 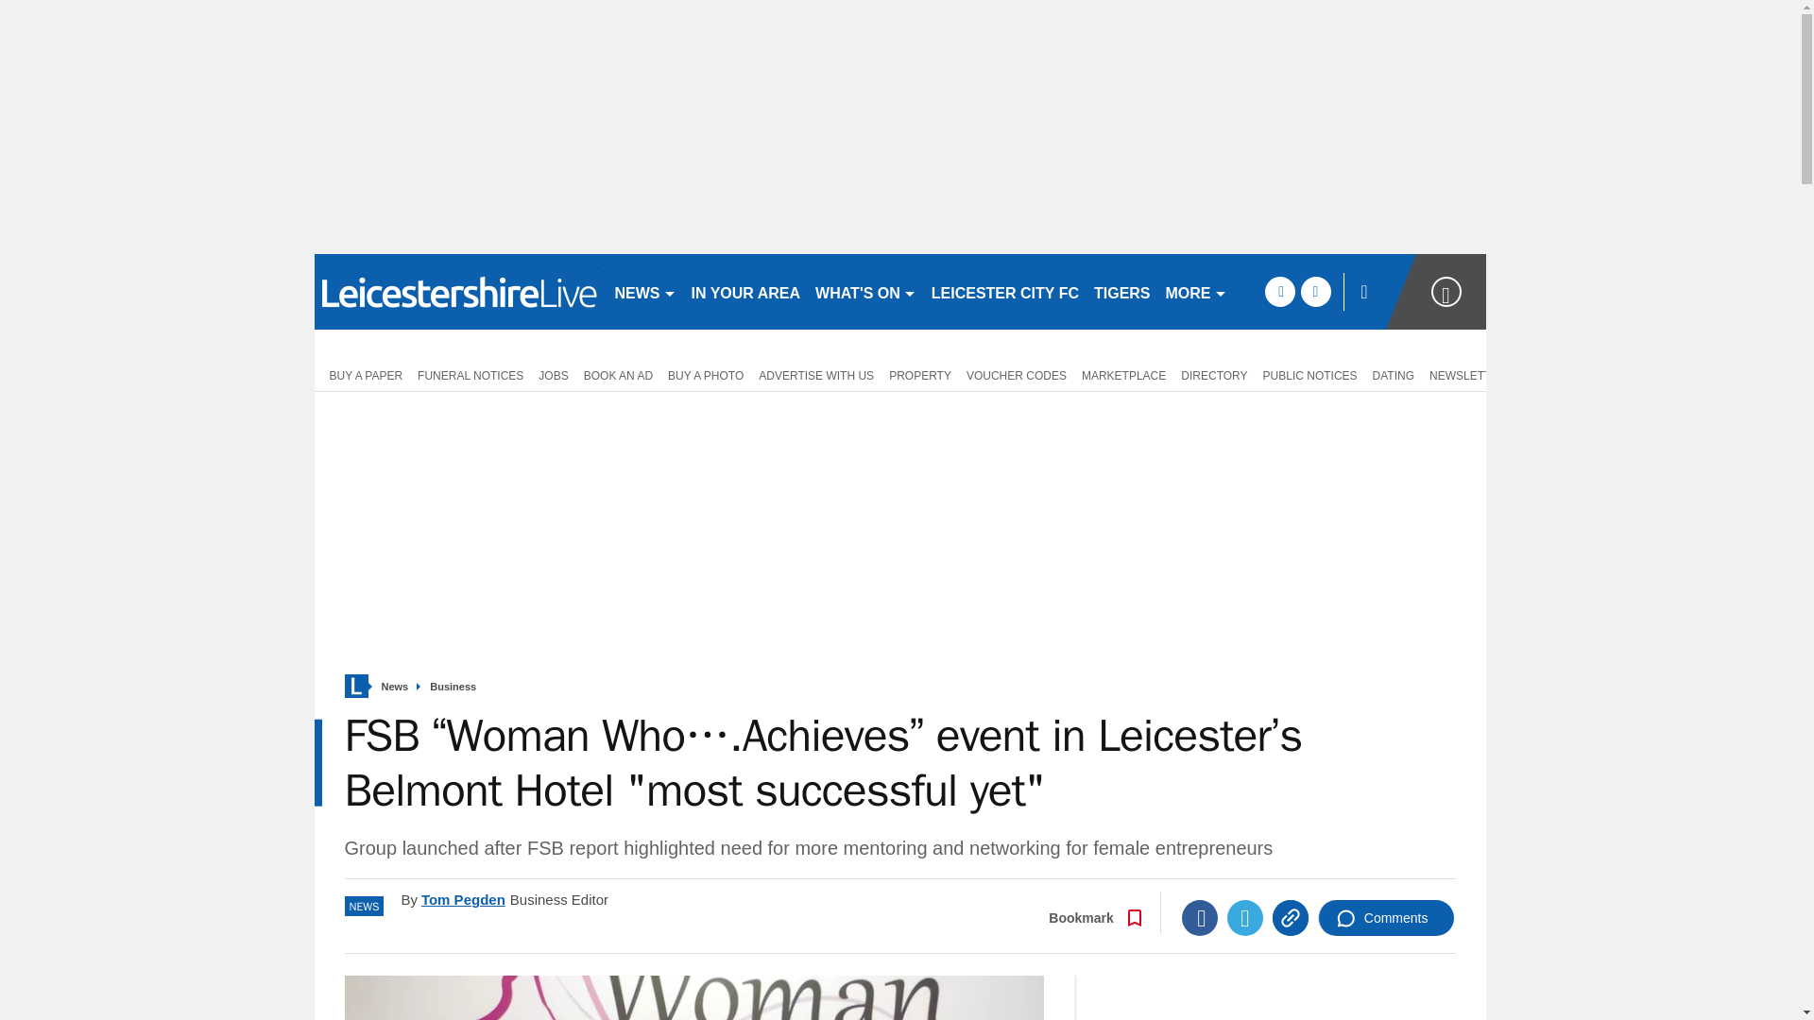 I want to click on LEICESTER CITY FC, so click(x=1005, y=291).